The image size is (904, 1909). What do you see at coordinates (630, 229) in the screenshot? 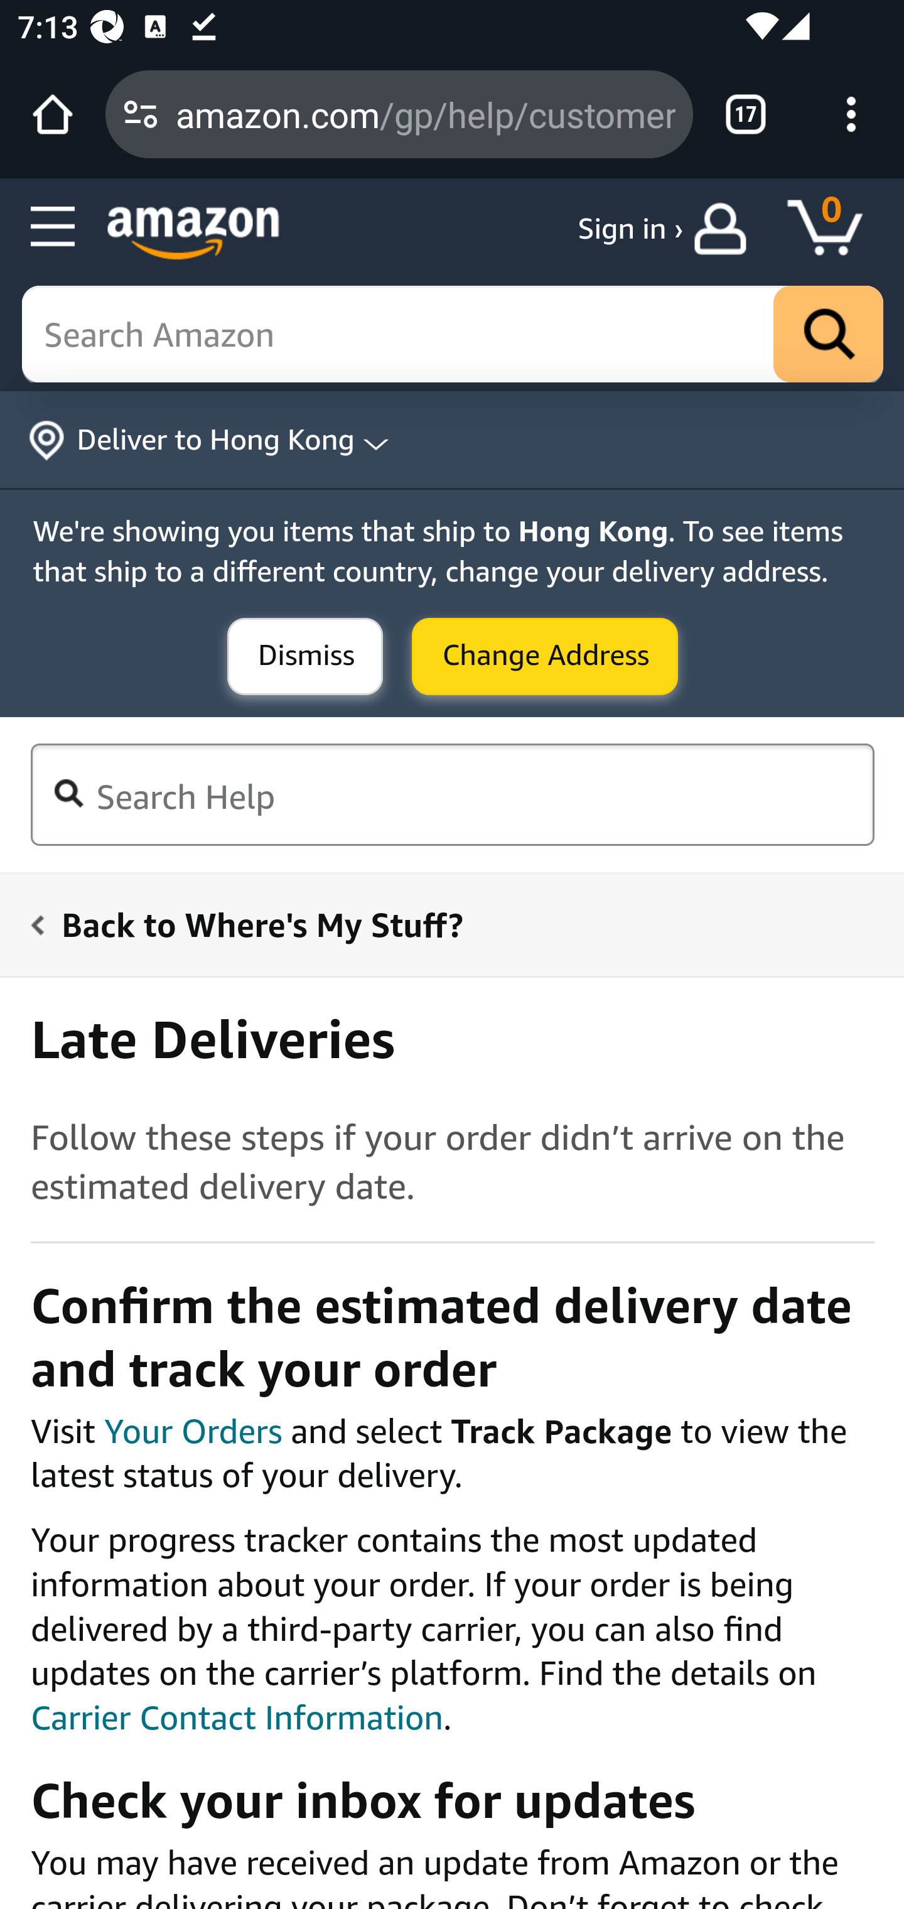
I see `Sign in ›` at bounding box center [630, 229].